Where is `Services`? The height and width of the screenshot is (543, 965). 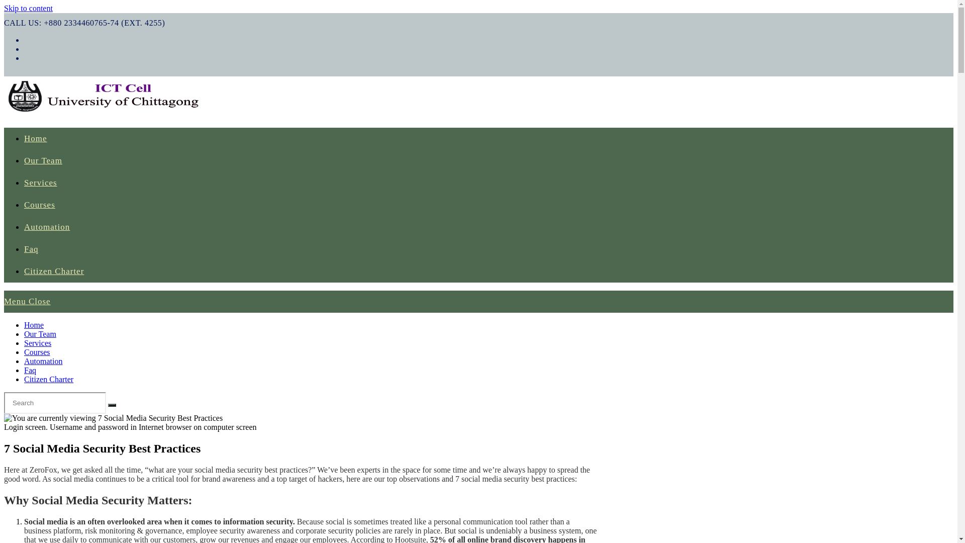
Services is located at coordinates (38, 343).